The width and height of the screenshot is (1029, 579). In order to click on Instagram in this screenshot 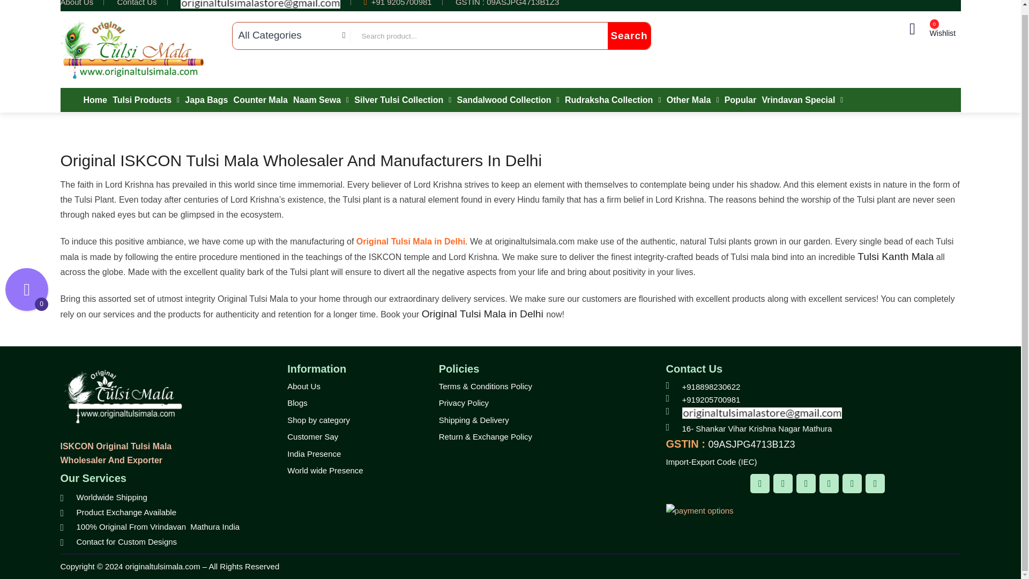, I will do `click(806, 484)`.